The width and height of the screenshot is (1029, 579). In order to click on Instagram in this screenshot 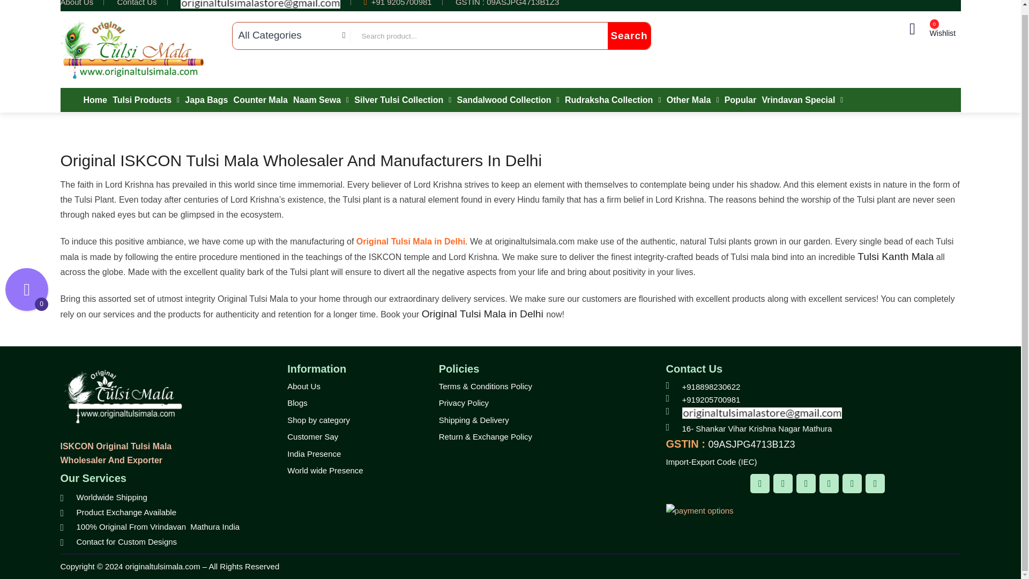, I will do `click(806, 484)`.